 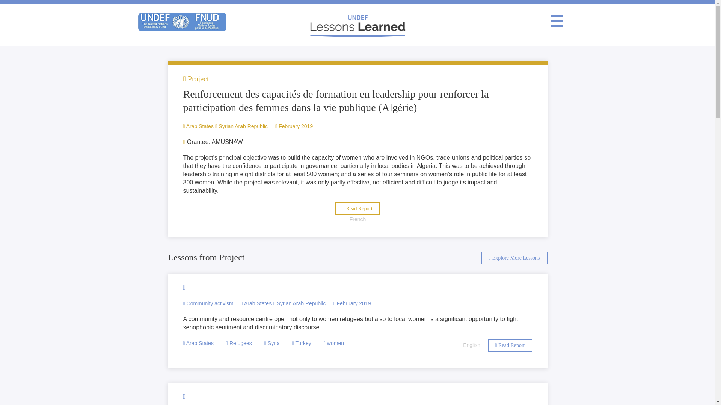 What do you see at coordinates (256, 303) in the screenshot?
I see `Arab States` at bounding box center [256, 303].